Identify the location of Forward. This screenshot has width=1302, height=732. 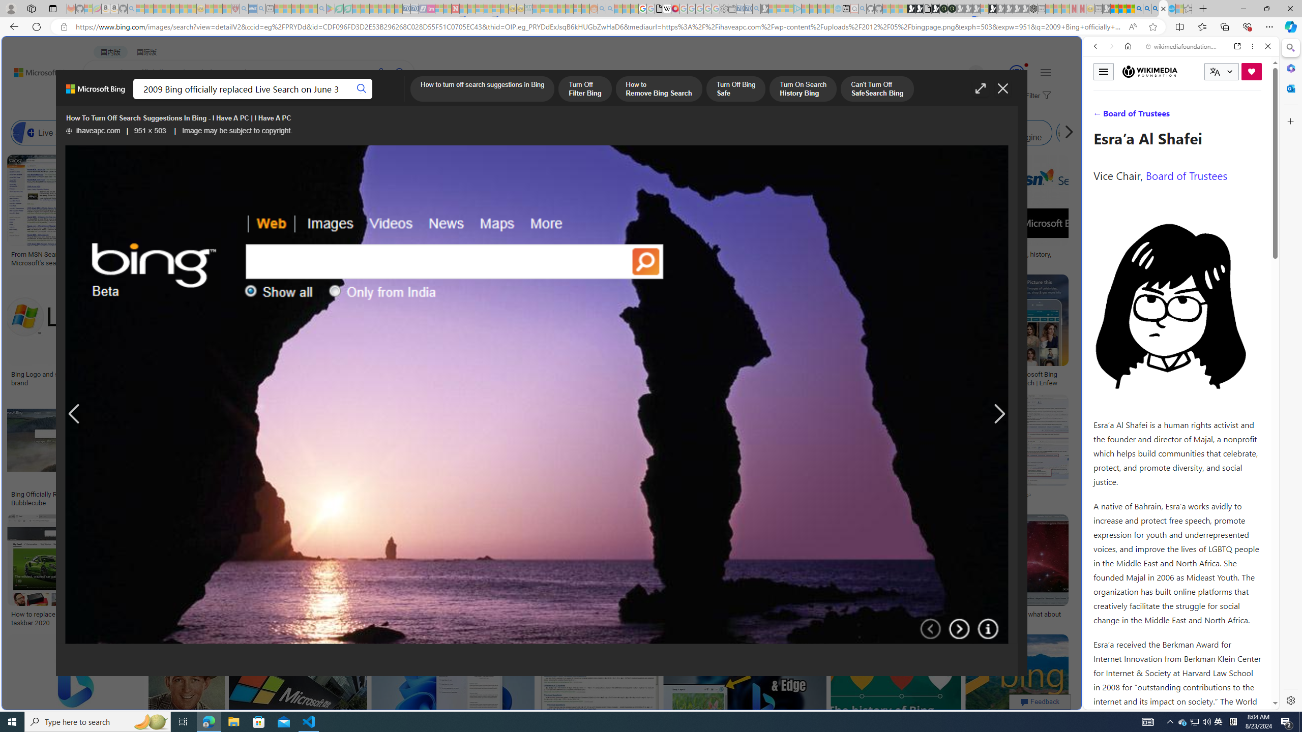
(1111, 46).